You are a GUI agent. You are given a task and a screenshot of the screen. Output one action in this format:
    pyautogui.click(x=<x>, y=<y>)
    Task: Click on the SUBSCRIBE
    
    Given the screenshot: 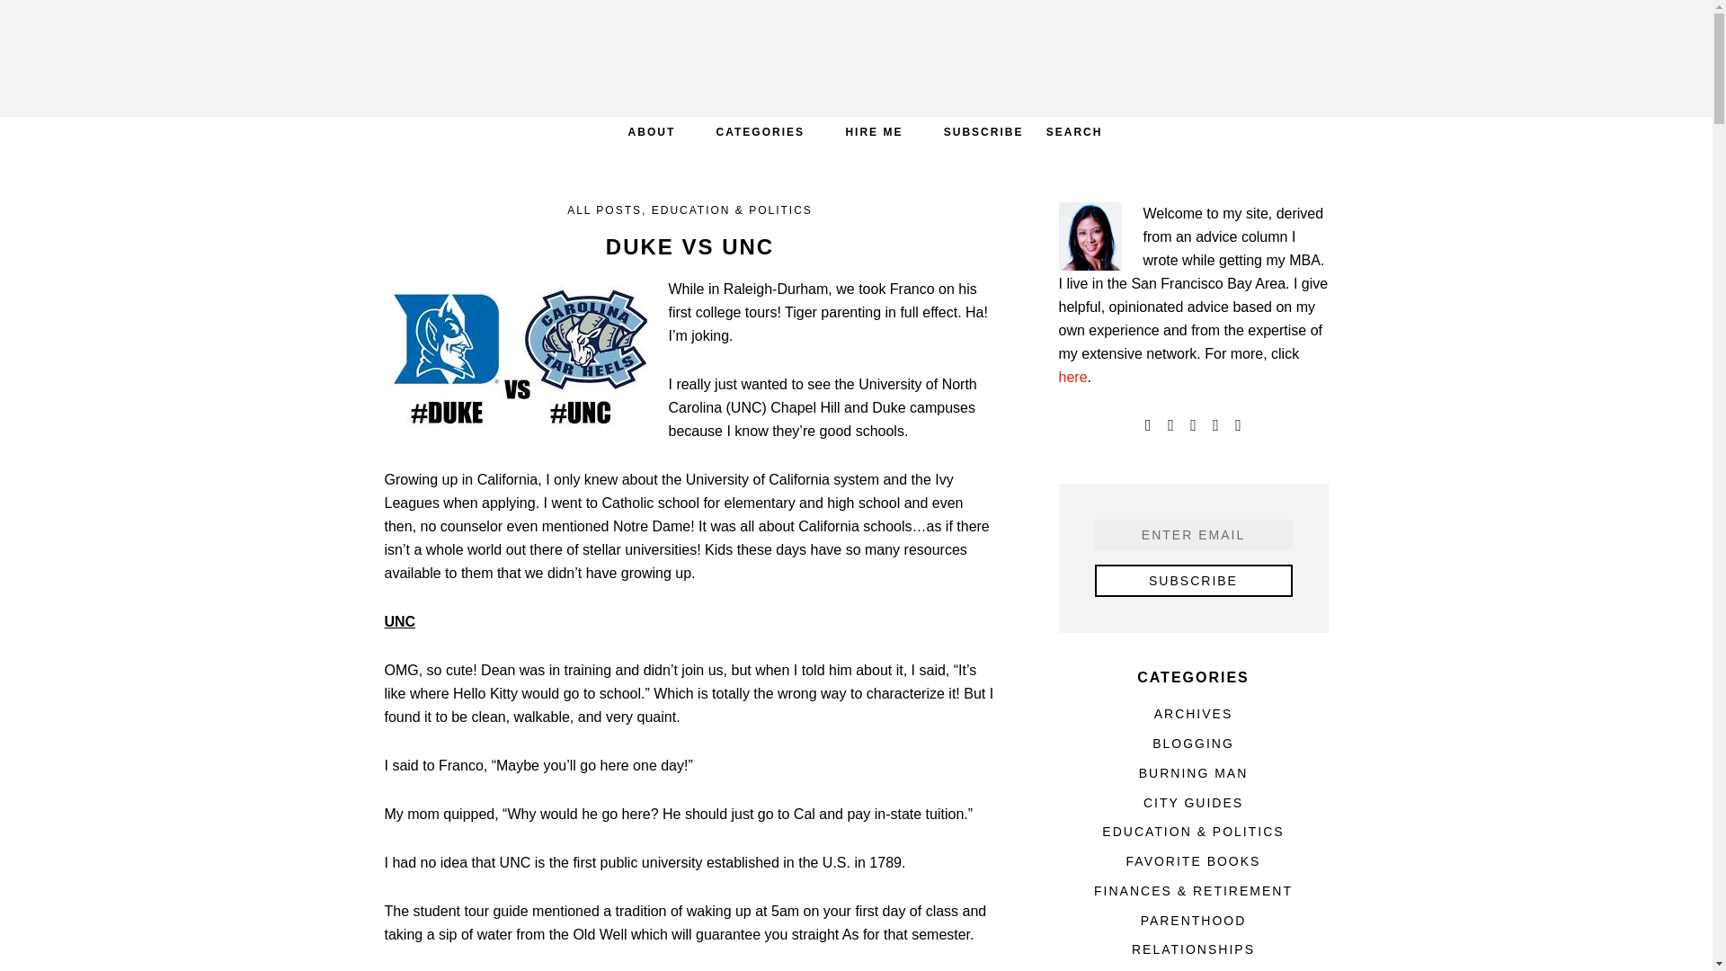 What is the action you would take?
    pyautogui.click(x=983, y=131)
    